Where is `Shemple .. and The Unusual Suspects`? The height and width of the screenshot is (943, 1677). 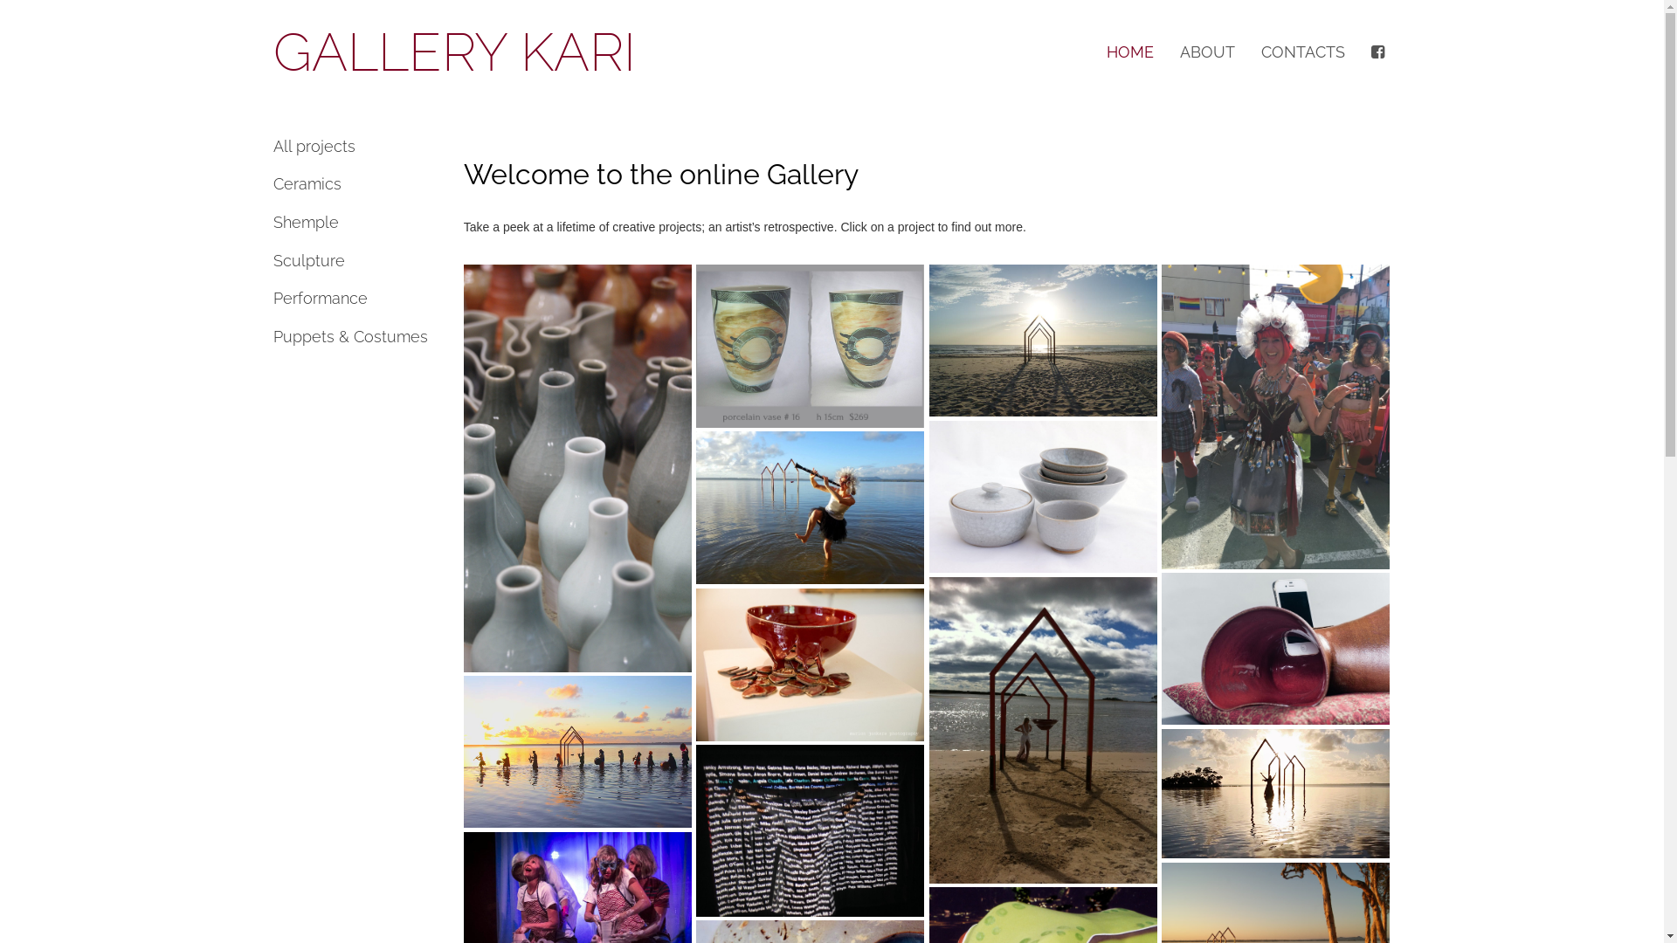
Shemple .. and The Unusual Suspects is located at coordinates (578, 752).